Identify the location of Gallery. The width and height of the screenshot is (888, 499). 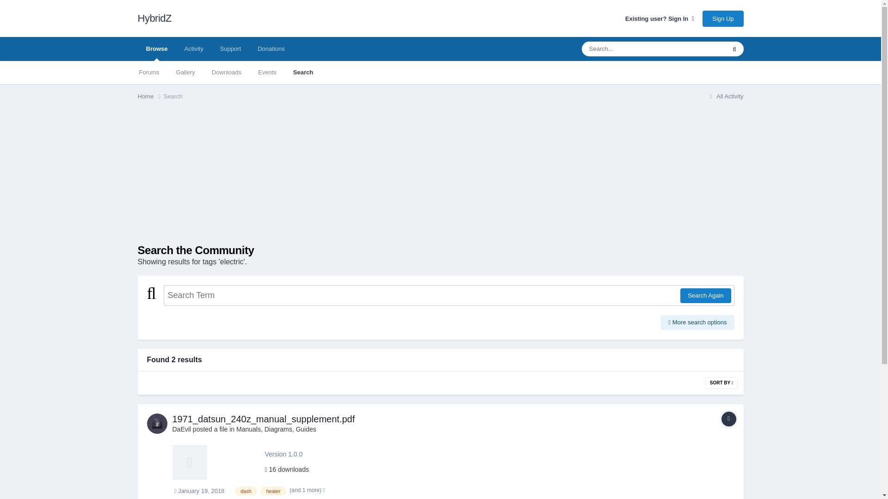
(185, 72).